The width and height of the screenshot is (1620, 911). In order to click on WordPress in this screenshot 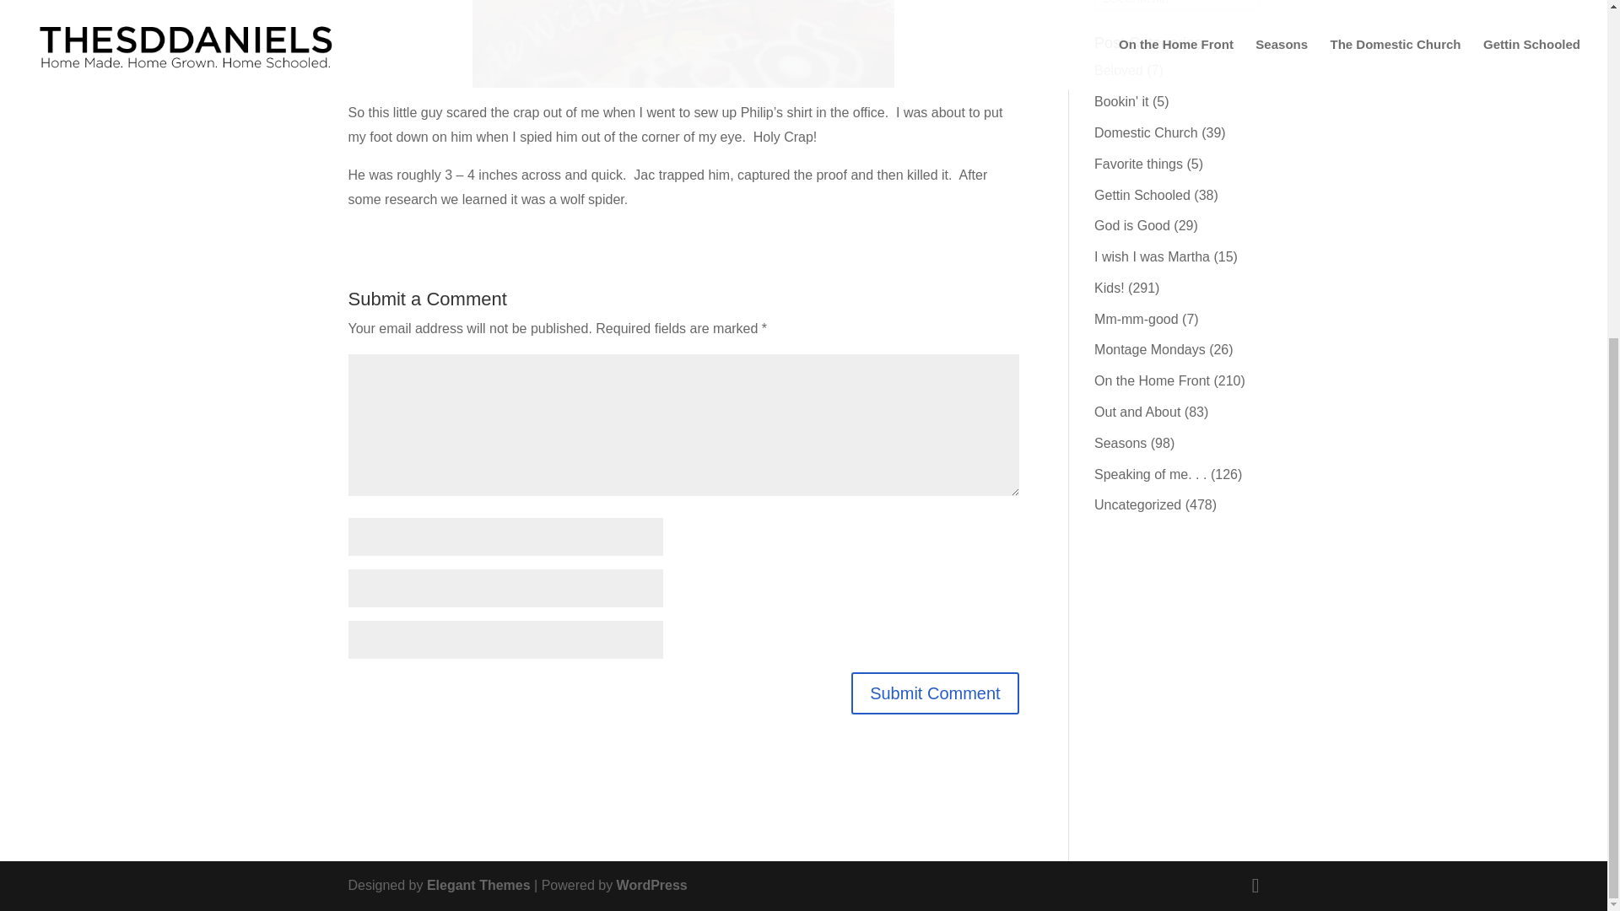, I will do `click(651, 886)`.